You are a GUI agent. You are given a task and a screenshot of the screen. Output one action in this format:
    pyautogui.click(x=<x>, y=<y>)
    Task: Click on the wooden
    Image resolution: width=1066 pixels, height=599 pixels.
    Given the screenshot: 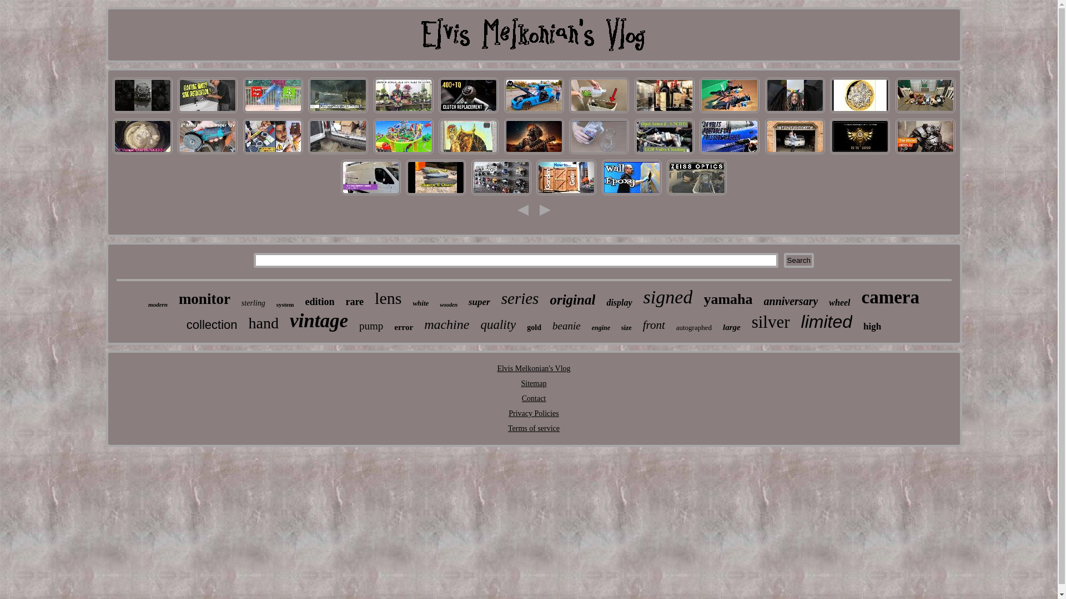 What is the action you would take?
    pyautogui.click(x=449, y=305)
    